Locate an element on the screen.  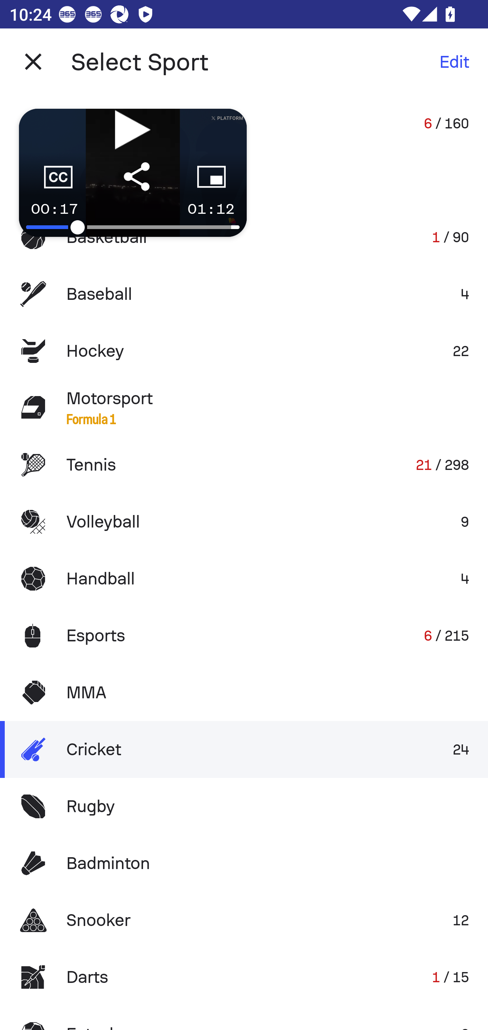
Handball 4 is located at coordinates (244, 578).